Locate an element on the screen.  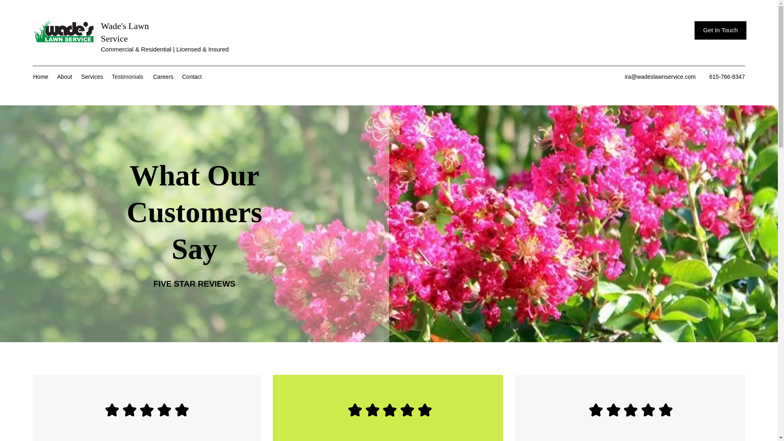
Contact is located at coordinates (193, 77).